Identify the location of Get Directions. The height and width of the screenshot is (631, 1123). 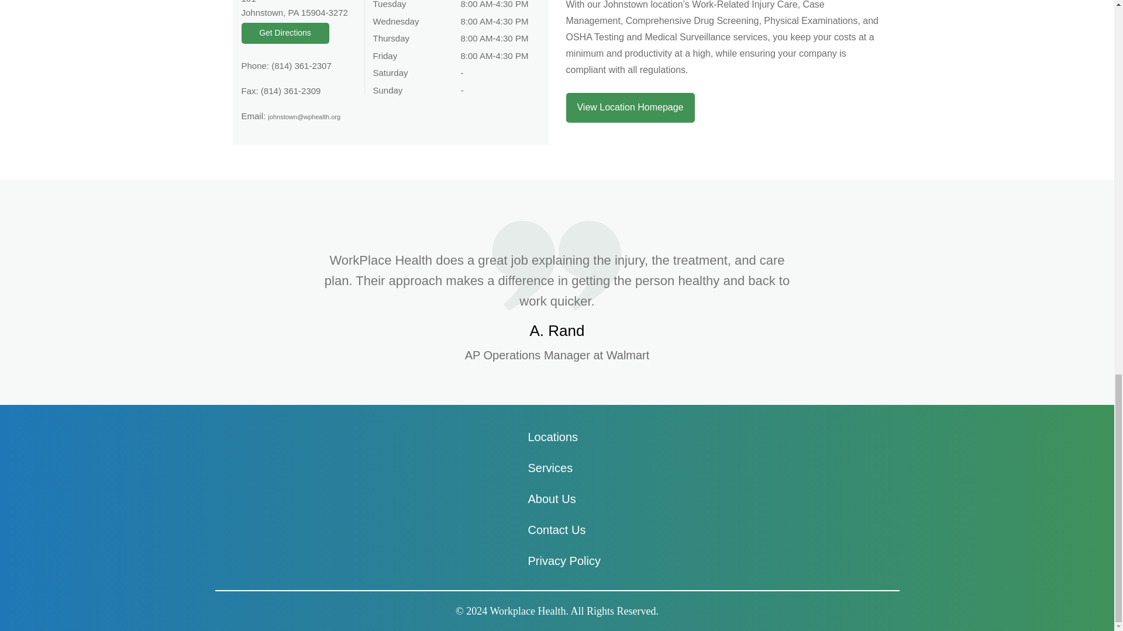
(285, 33).